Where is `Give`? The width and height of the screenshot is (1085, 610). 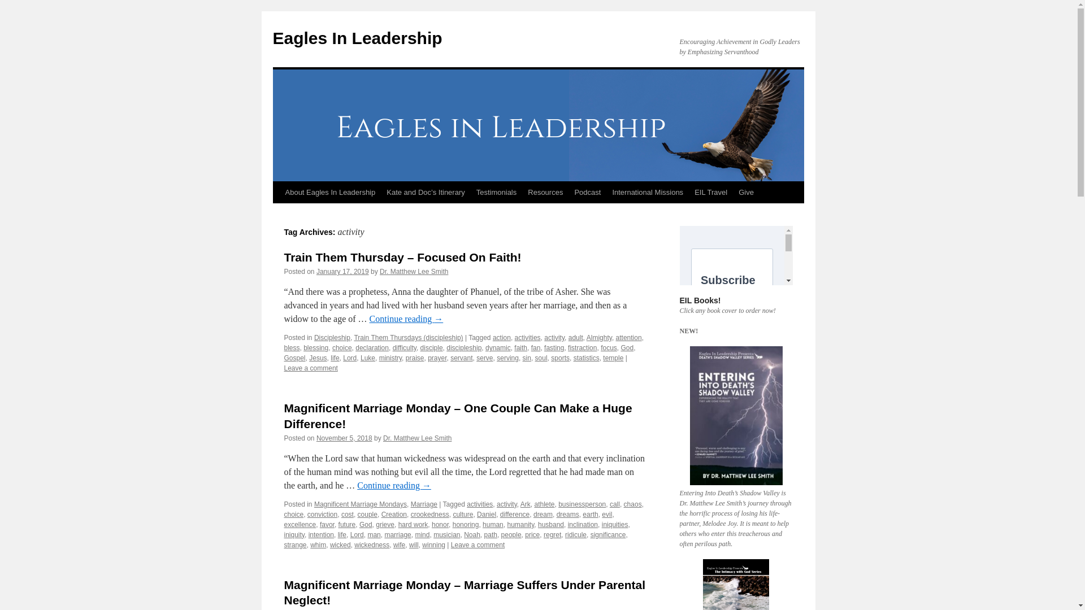
Give is located at coordinates (746, 192).